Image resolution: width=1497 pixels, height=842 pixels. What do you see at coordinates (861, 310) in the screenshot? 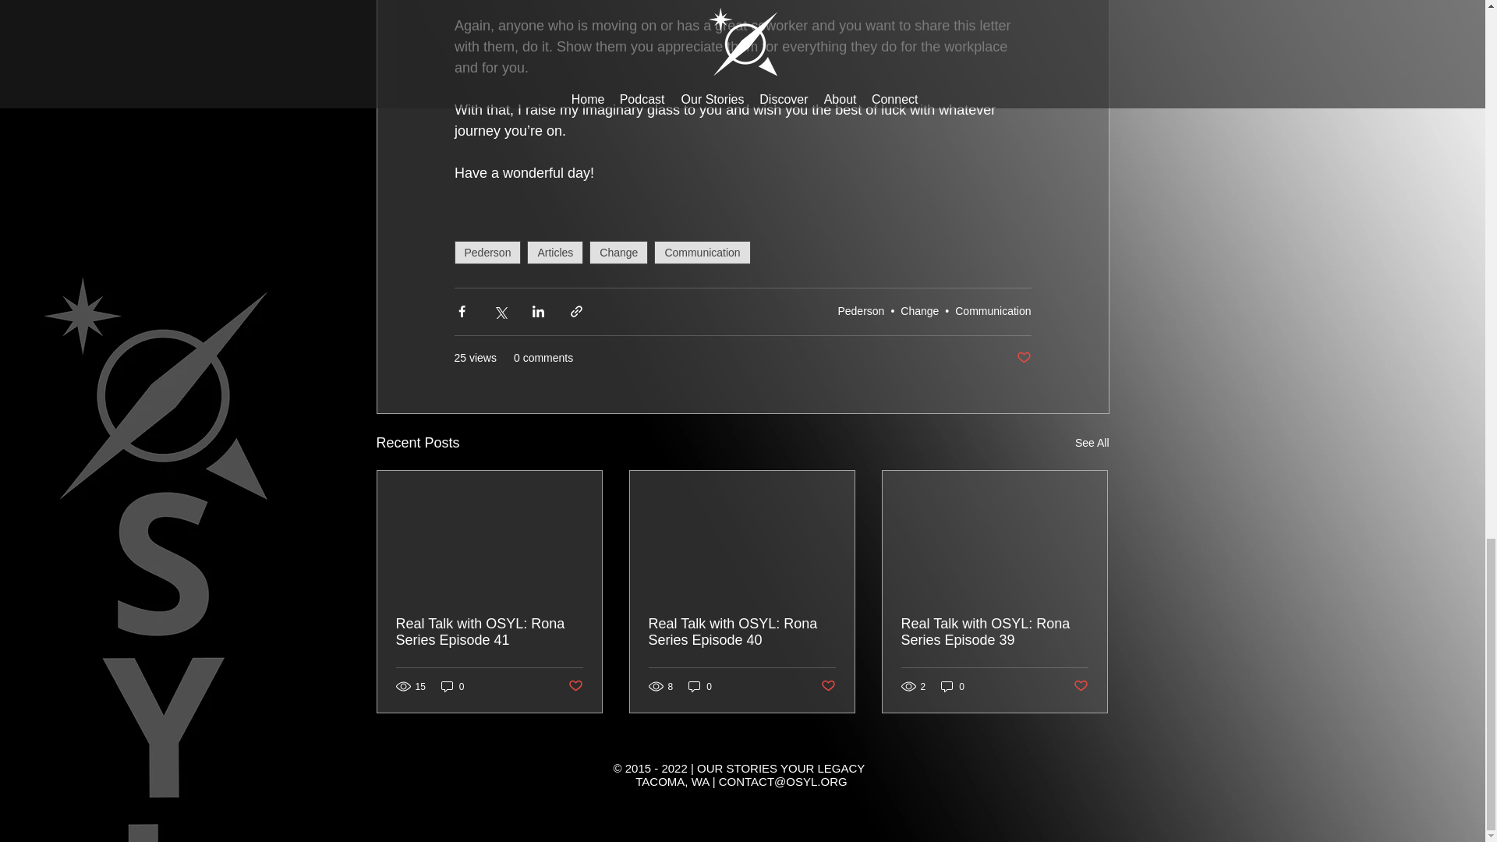
I see `Pederson` at bounding box center [861, 310].